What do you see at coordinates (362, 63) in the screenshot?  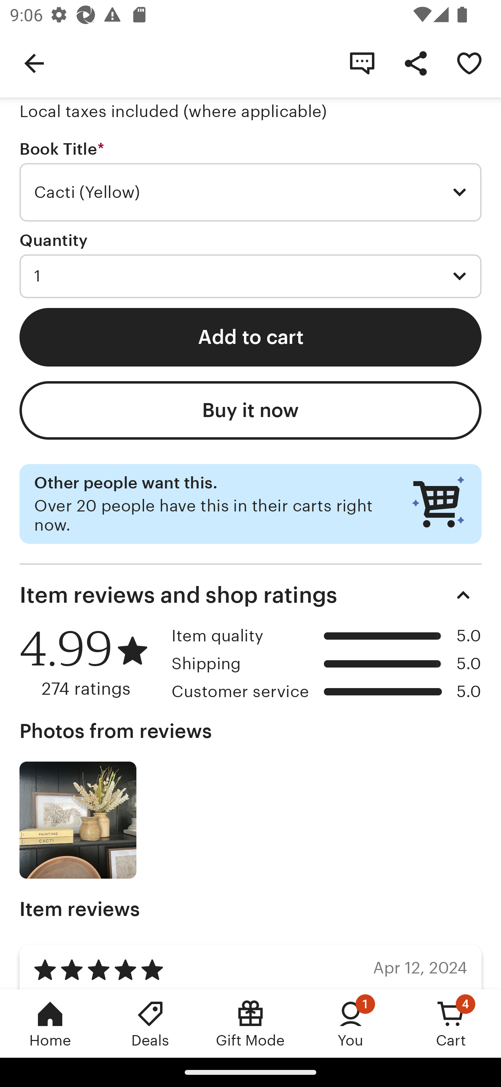 I see `Contact shop` at bounding box center [362, 63].